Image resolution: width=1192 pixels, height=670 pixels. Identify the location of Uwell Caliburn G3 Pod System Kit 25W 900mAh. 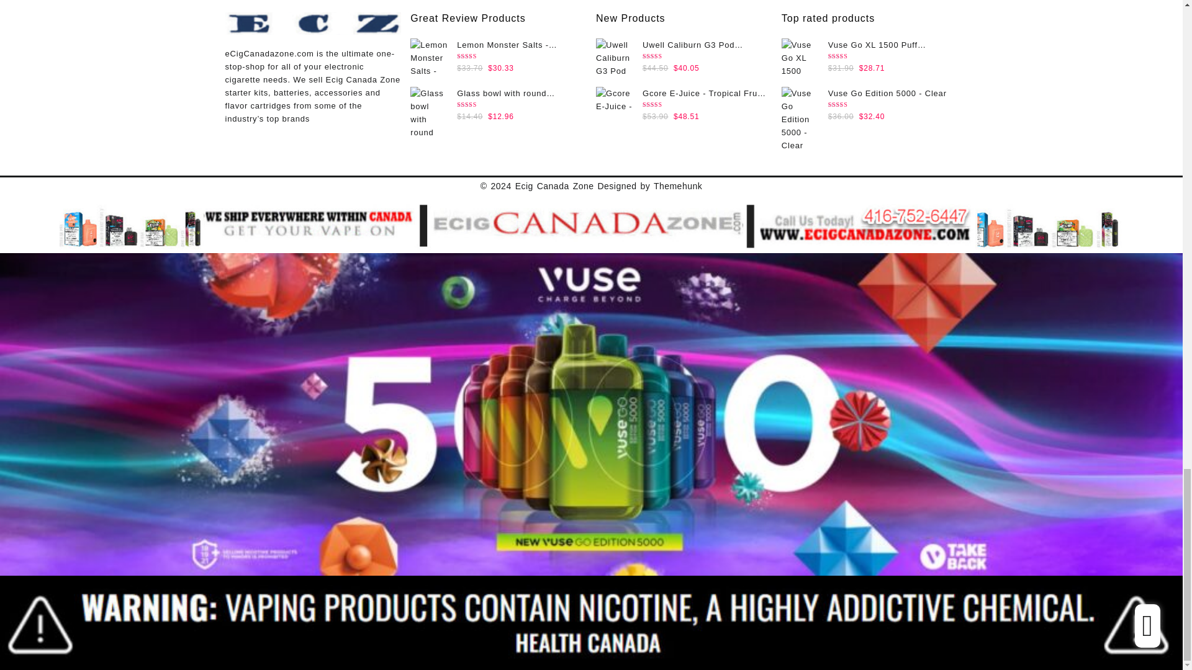
(615, 57).